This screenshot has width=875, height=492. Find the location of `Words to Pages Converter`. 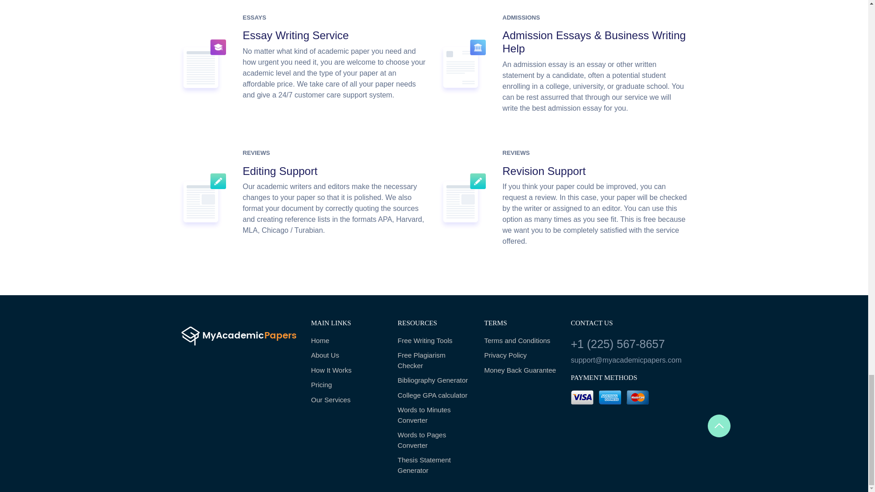

Words to Pages Converter is located at coordinates (434, 440).